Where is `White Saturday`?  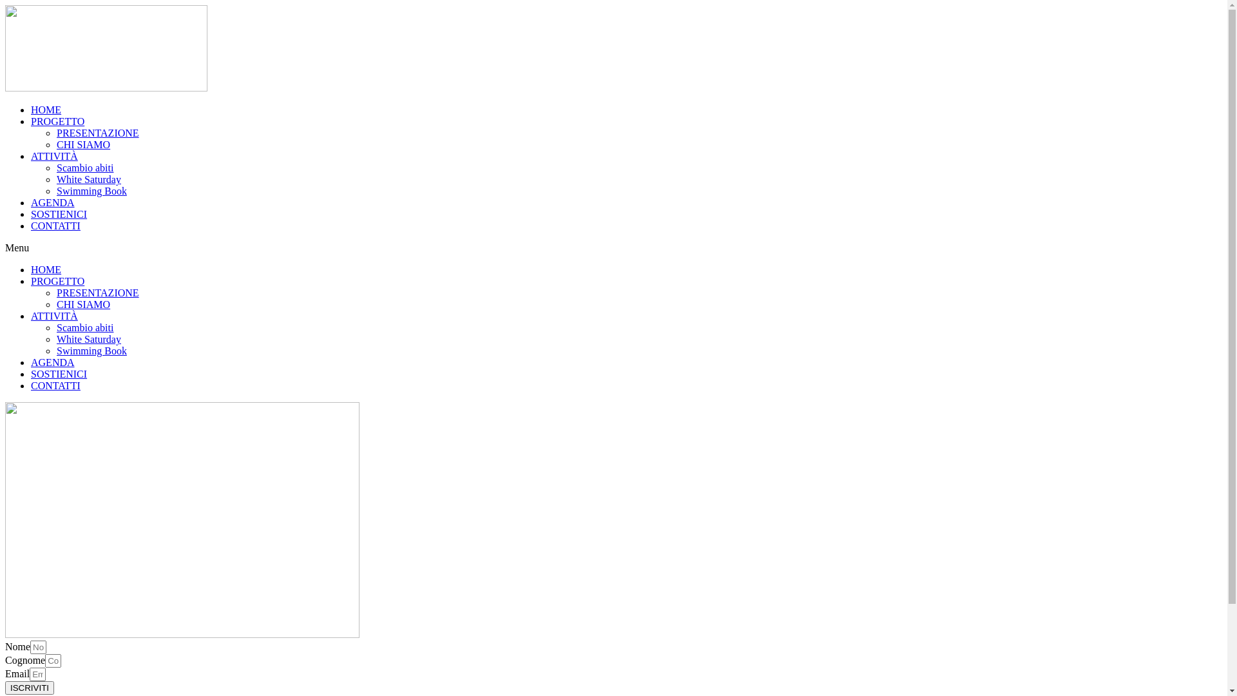
White Saturday is located at coordinates (89, 179).